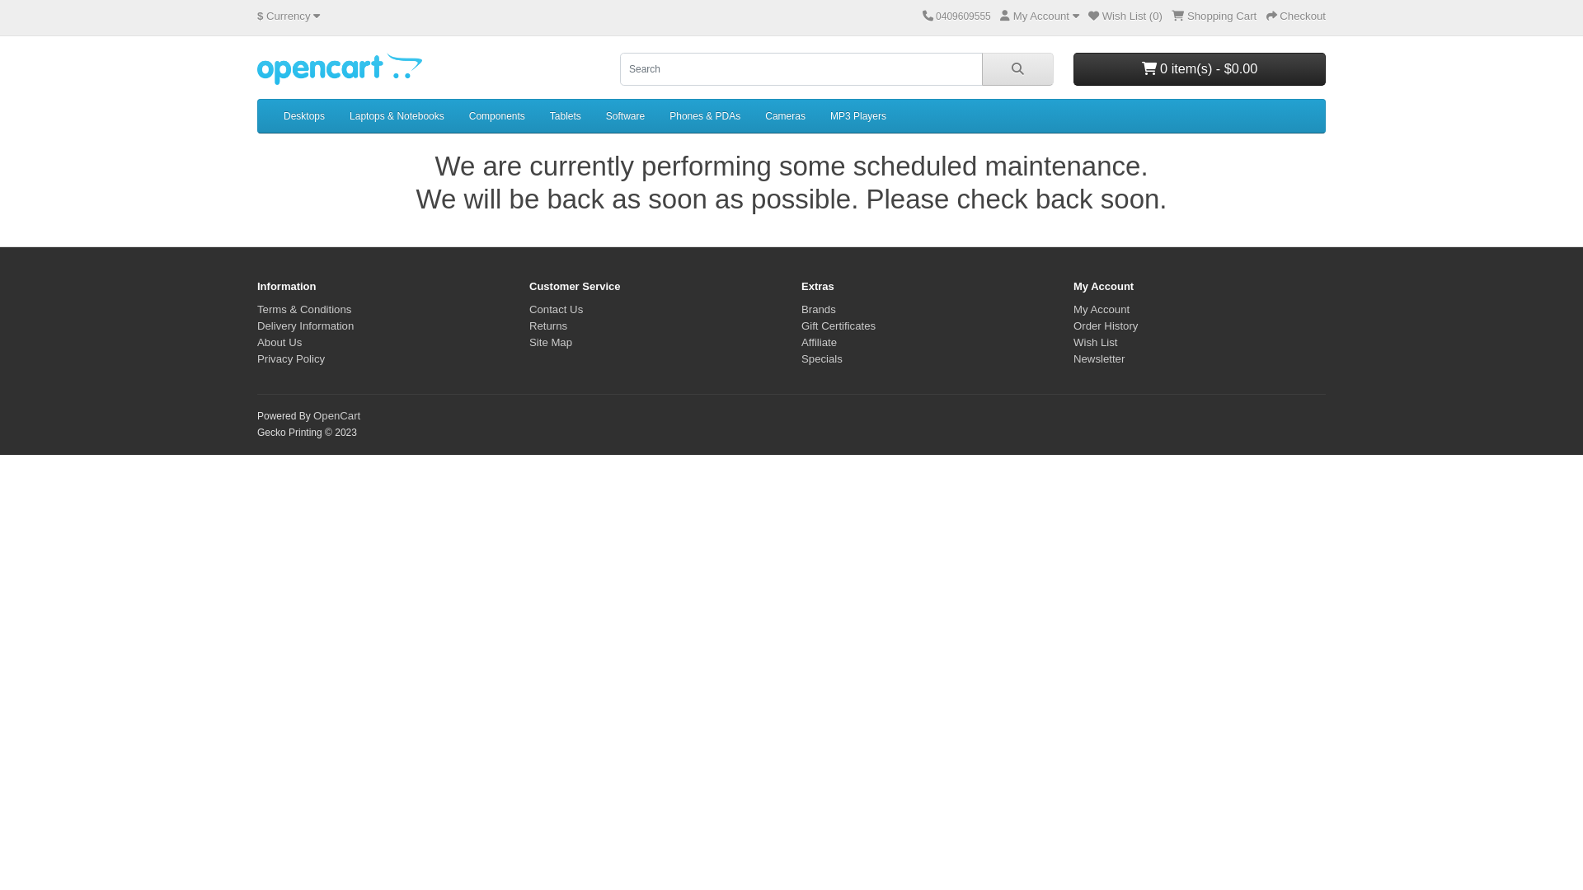 The width and height of the screenshot is (1583, 890). I want to click on Gecko Printing, so click(340, 69).